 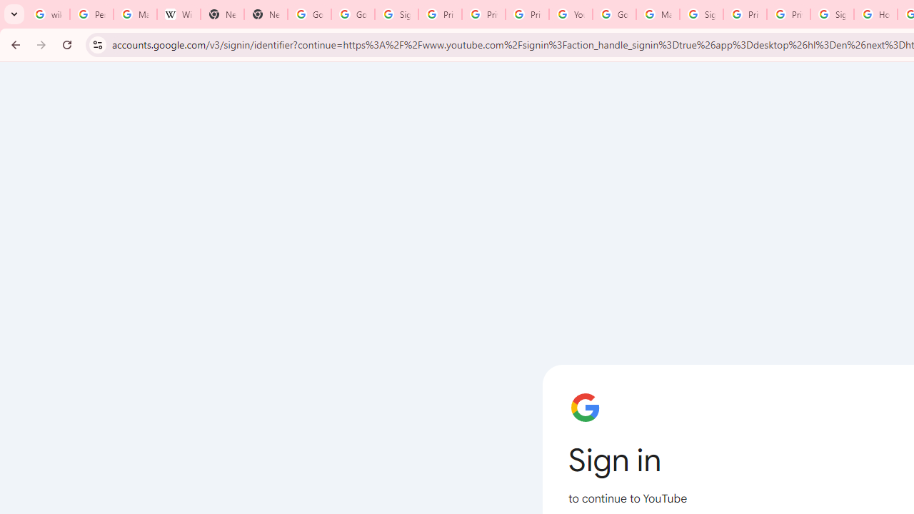 I want to click on Manage your Location History - Google Search Help, so click(x=135, y=14).